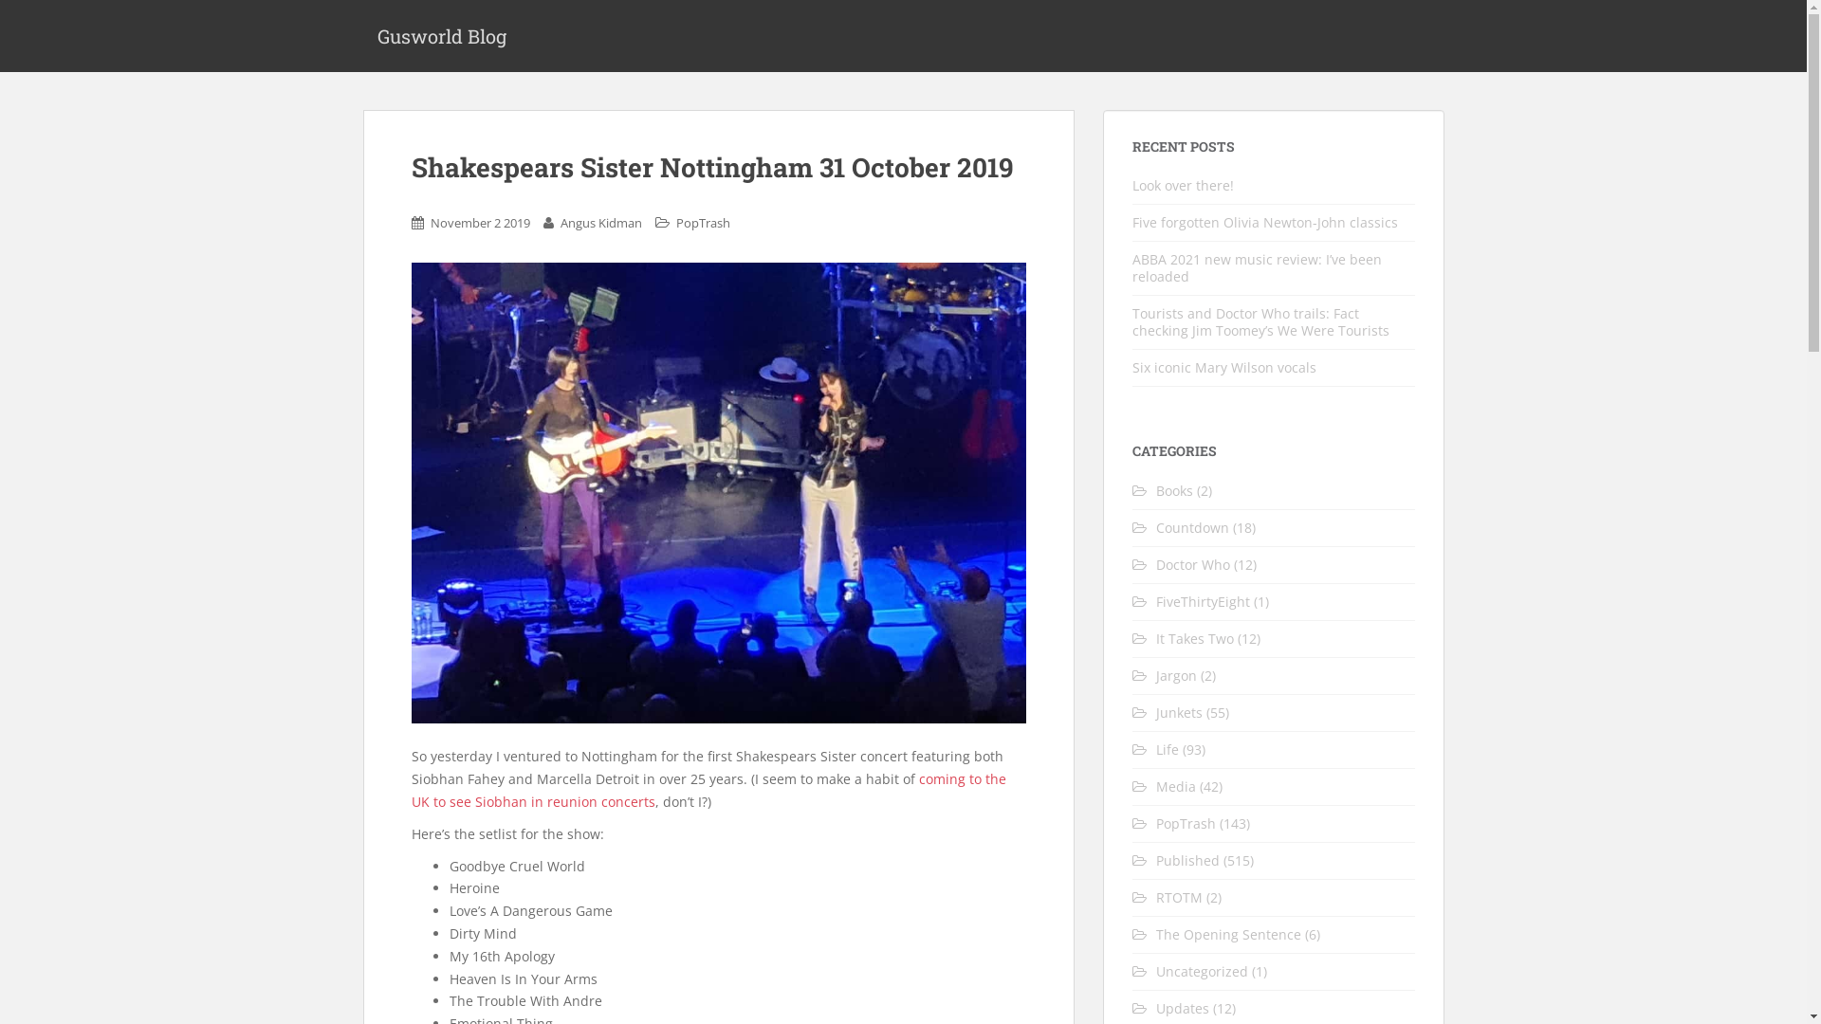 Image resolution: width=1821 pixels, height=1024 pixels. Describe the element at coordinates (1224, 368) in the screenshot. I see `Six iconic Mary Wilson vocals` at that location.